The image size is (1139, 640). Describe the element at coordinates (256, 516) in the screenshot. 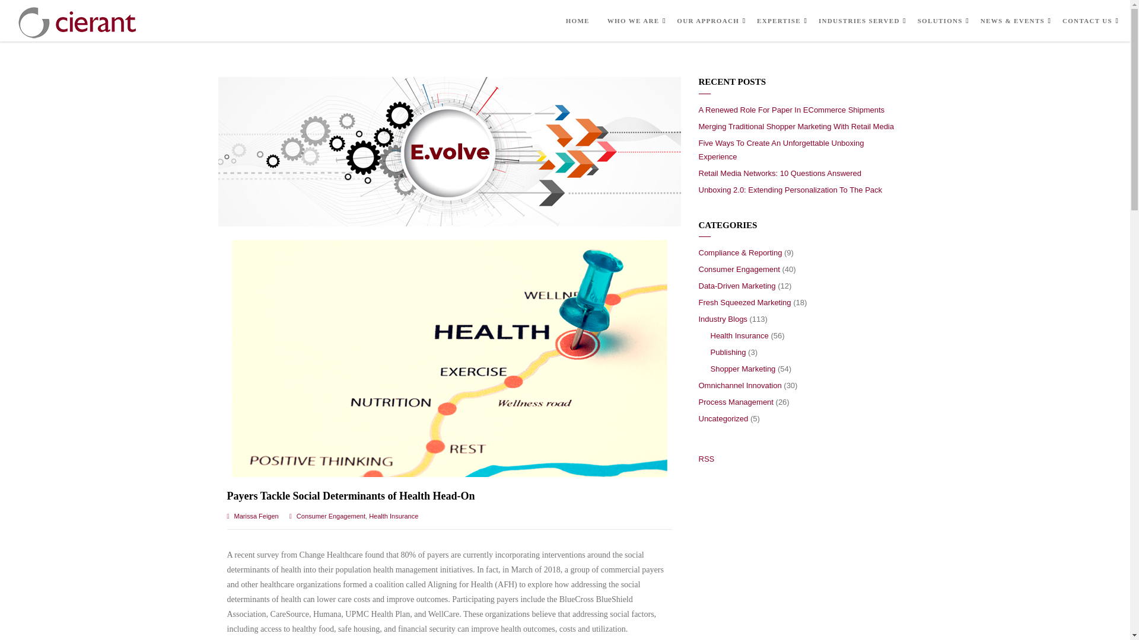

I see `Posts by Marissa Feigen` at that location.